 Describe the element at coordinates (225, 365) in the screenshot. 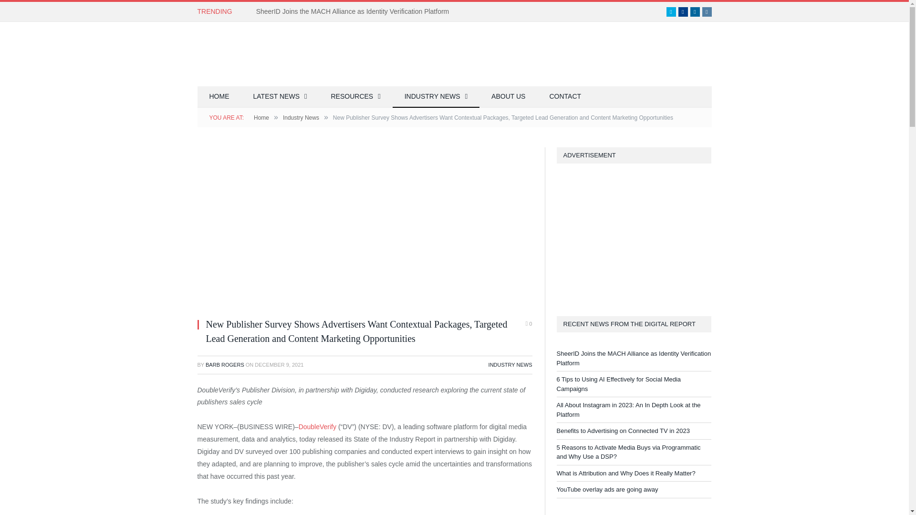

I see `BARB ROGERS` at that location.